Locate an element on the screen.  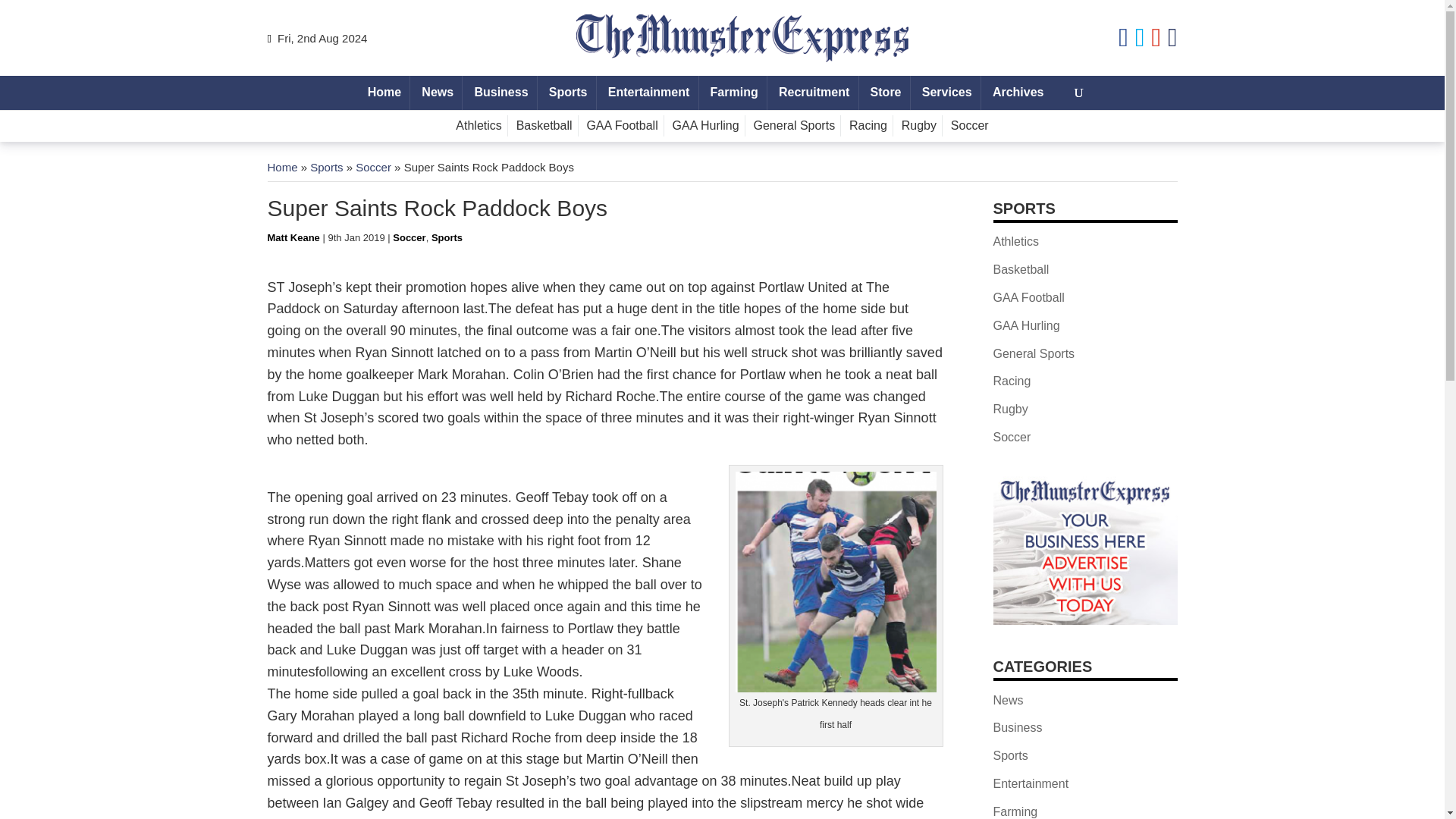
General Sports is located at coordinates (795, 126).